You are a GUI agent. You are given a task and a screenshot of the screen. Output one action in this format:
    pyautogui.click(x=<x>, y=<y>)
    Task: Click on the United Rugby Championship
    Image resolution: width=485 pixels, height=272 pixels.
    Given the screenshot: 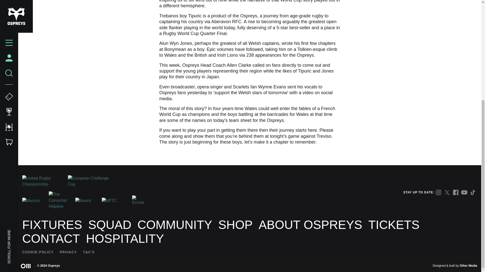 What is the action you would take?
    pyautogui.click(x=43, y=181)
    